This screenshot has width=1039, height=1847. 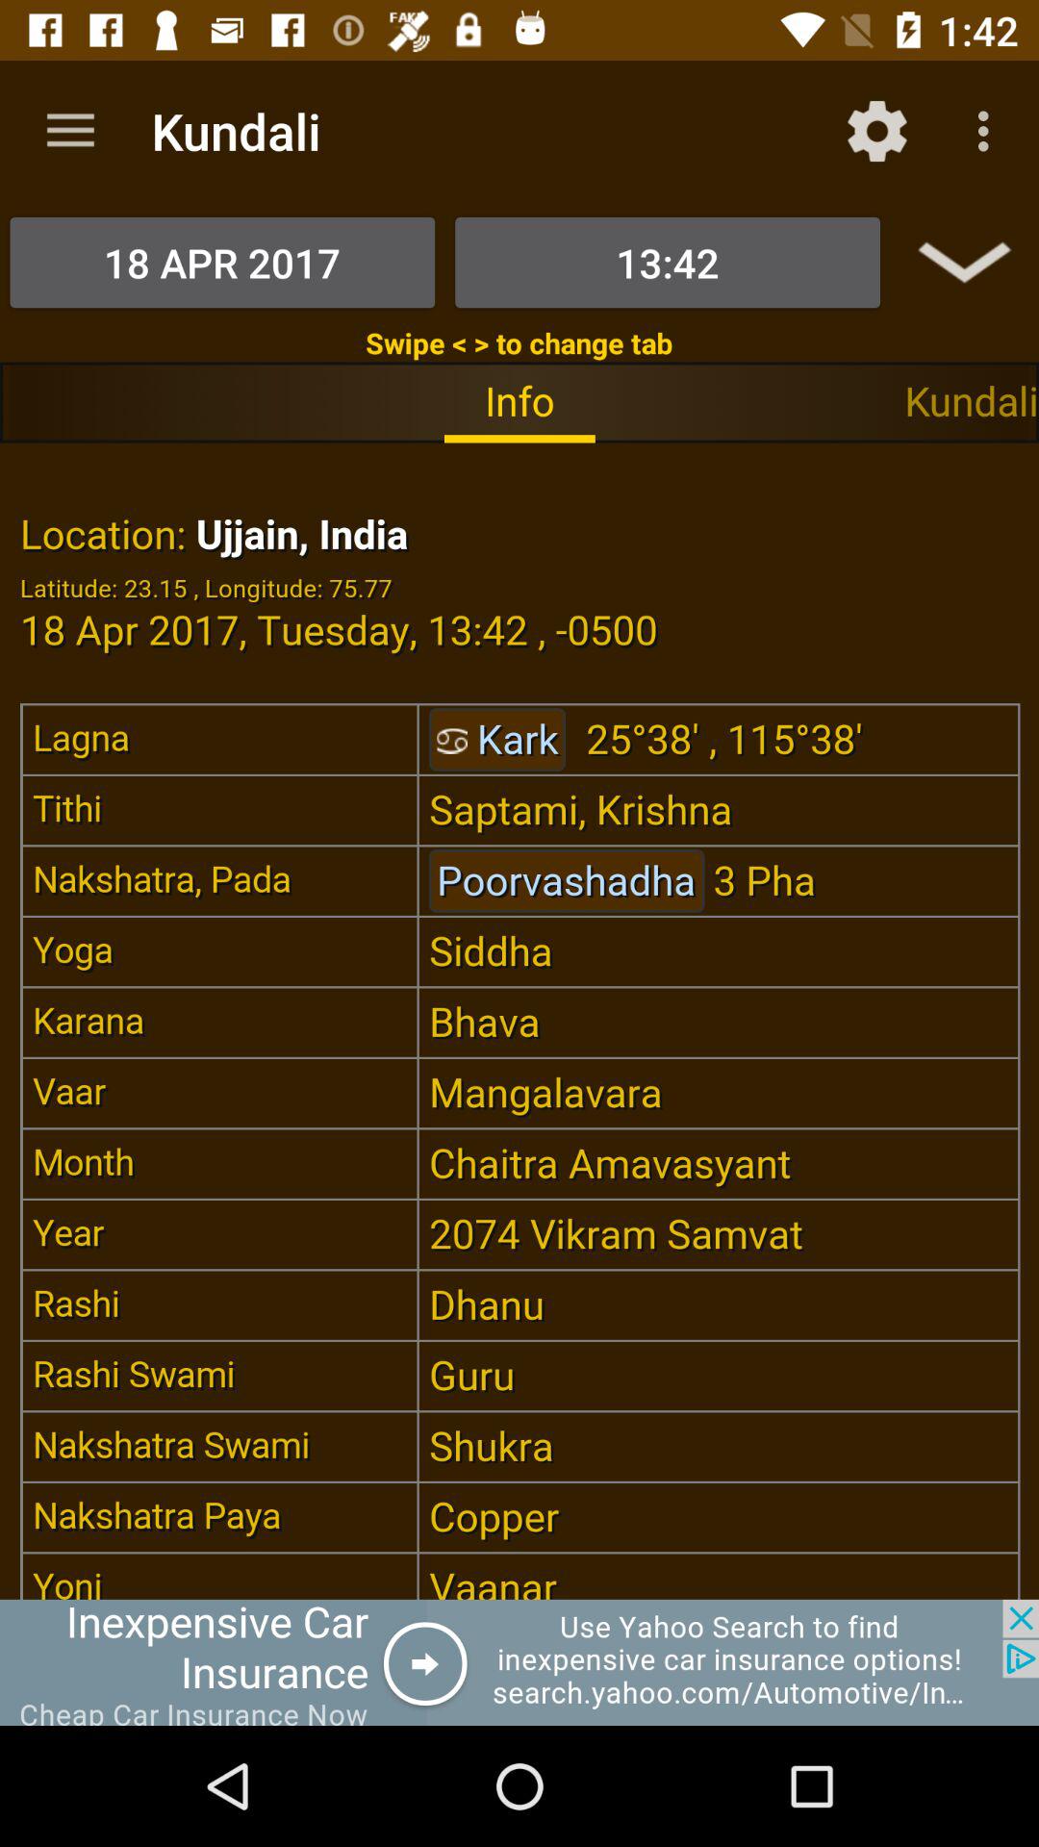 What do you see at coordinates (519, 1662) in the screenshot?
I see `pop-up advertisement` at bounding box center [519, 1662].